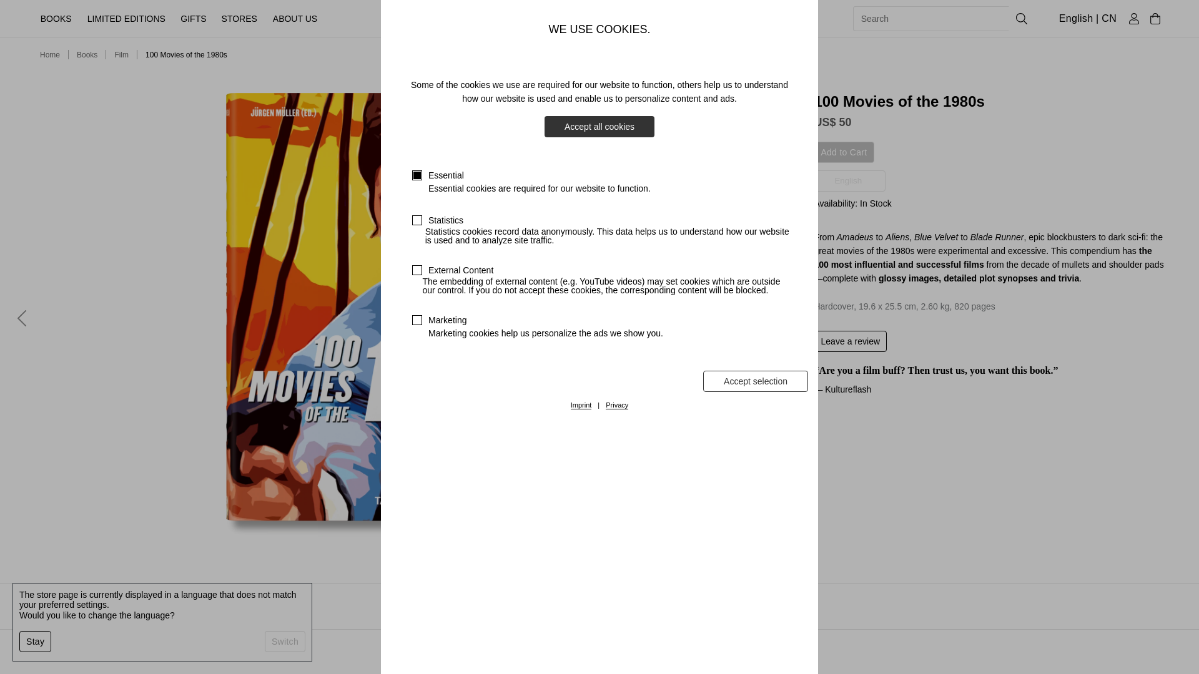  I want to click on Leave a review, so click(851, 341).